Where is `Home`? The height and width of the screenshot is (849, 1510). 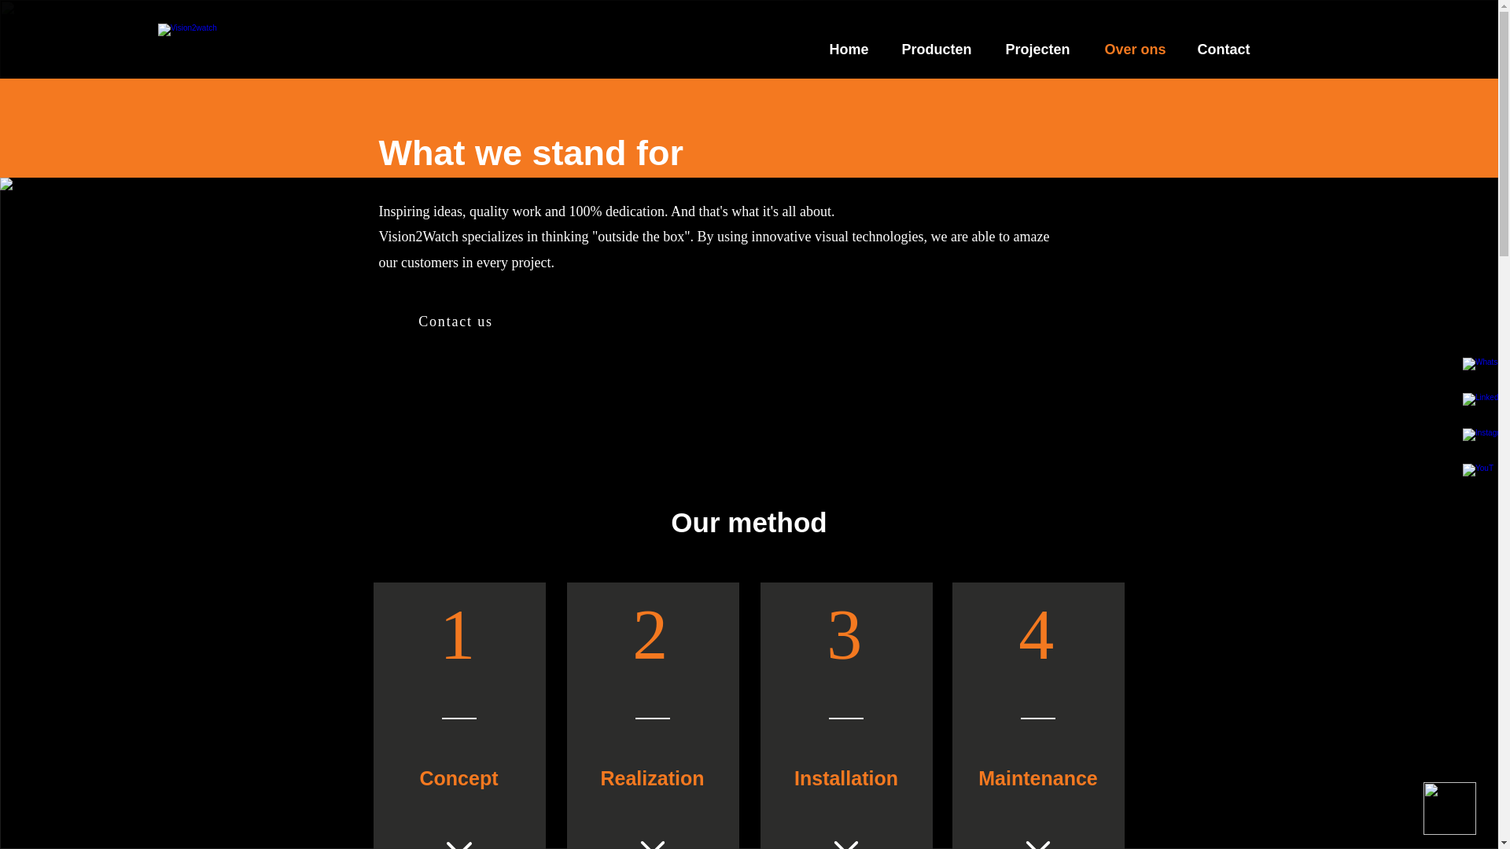 Home is located at coordinates (856, 50).